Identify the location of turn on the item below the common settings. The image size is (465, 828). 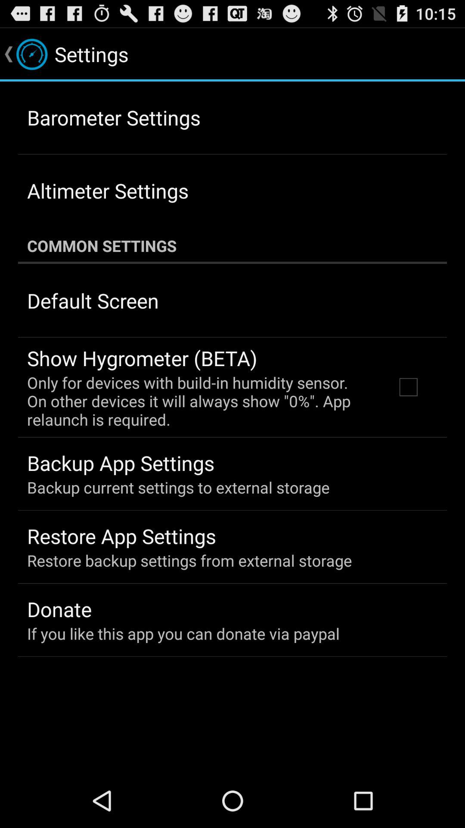
(408, 387).